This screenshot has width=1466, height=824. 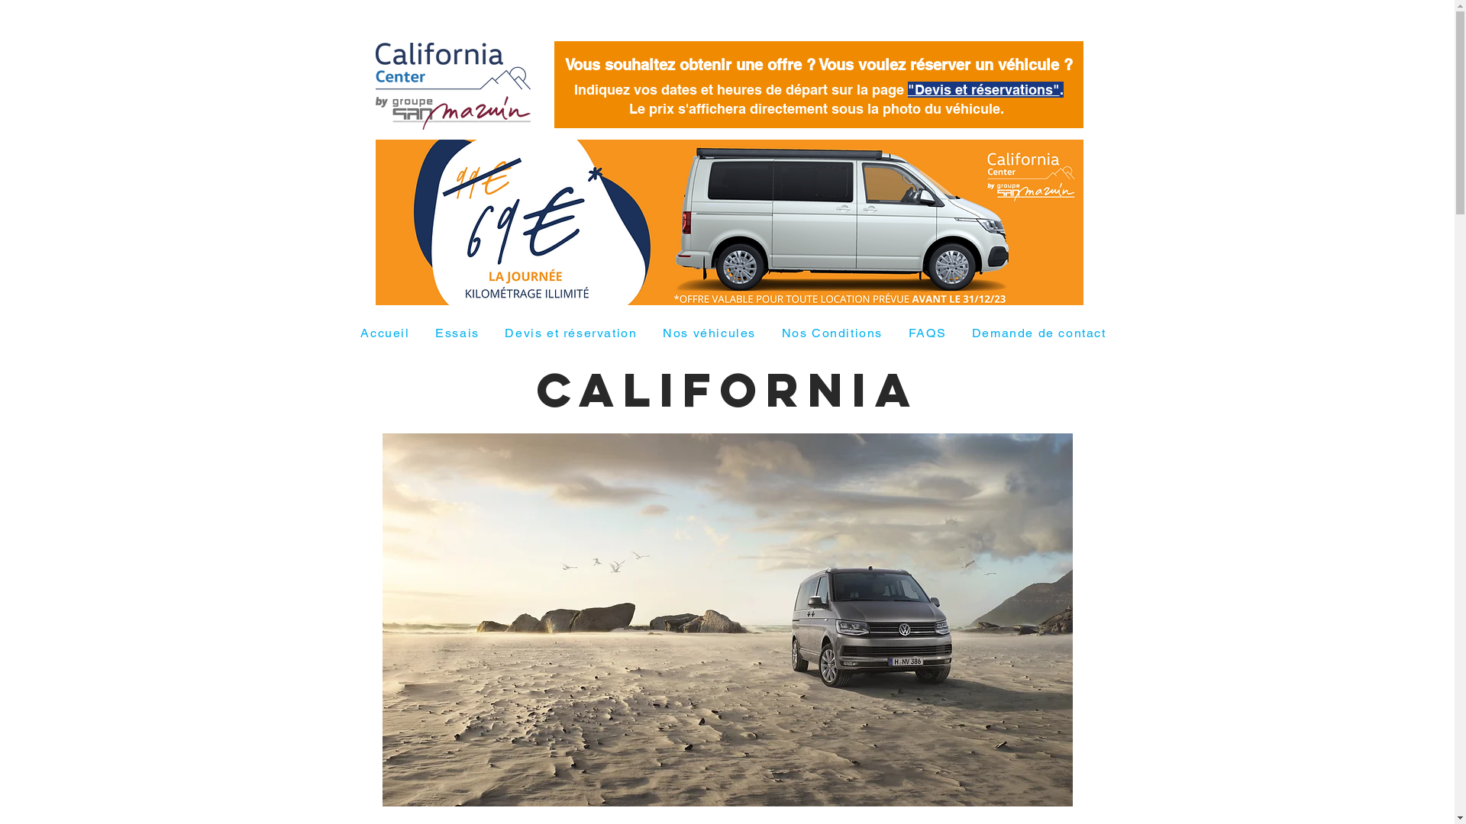 I want to click on Essais, so click(x=457, y=334).